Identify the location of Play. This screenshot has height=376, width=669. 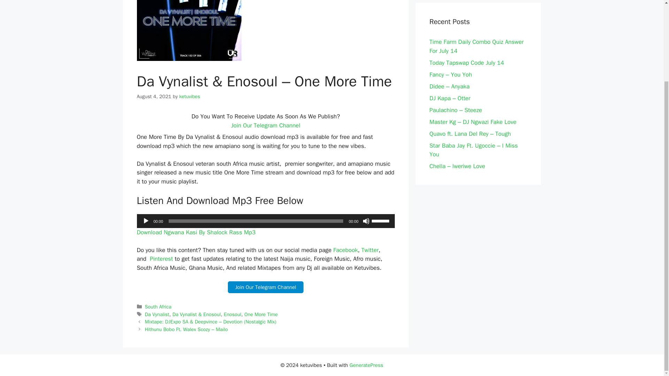
(146, 221).